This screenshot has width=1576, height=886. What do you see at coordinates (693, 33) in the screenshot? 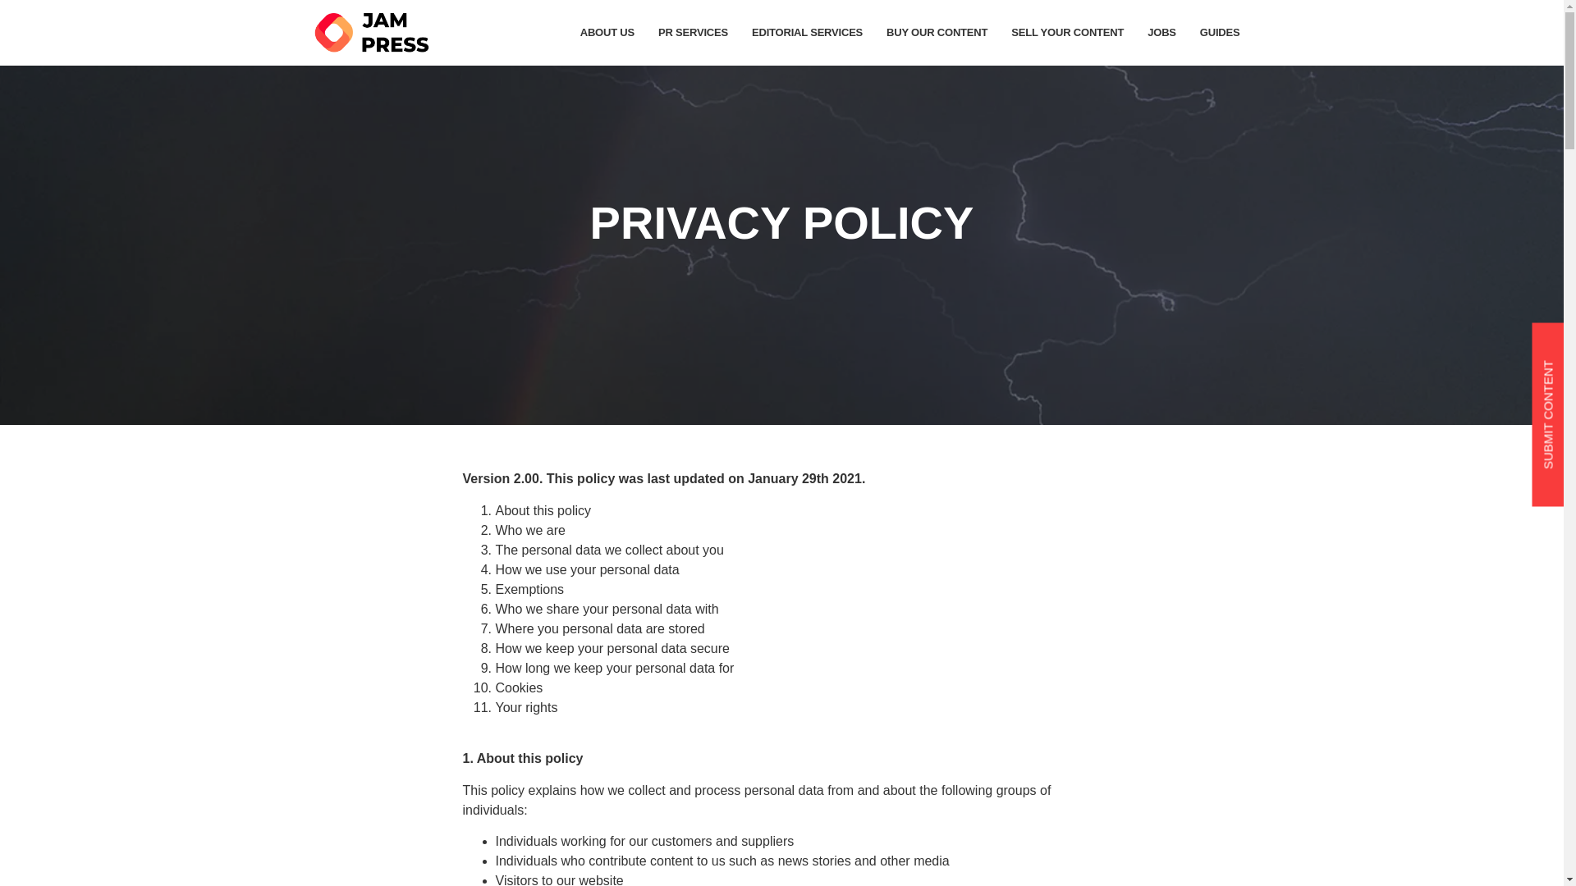
I see `PR SERVICES` at bounding box center [693, 33].